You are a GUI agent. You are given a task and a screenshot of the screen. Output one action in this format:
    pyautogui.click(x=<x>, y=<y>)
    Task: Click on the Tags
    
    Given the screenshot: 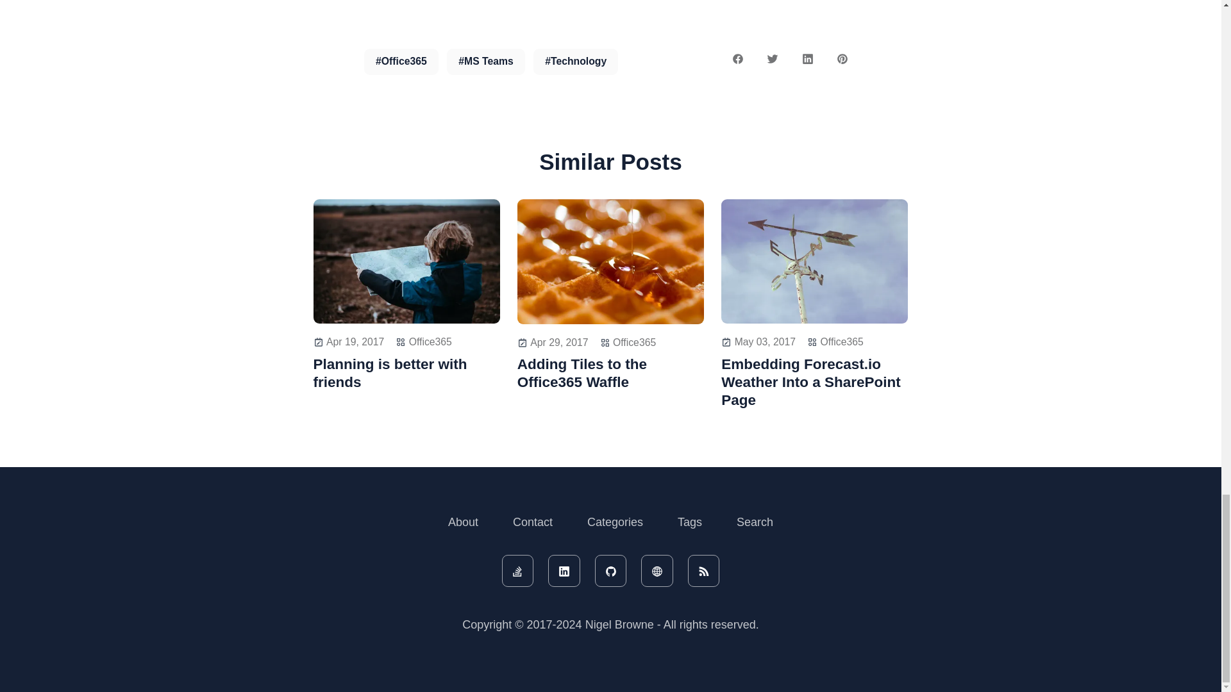 What is the action you would take?
    pyautogui.click(x=690, y=522)
    